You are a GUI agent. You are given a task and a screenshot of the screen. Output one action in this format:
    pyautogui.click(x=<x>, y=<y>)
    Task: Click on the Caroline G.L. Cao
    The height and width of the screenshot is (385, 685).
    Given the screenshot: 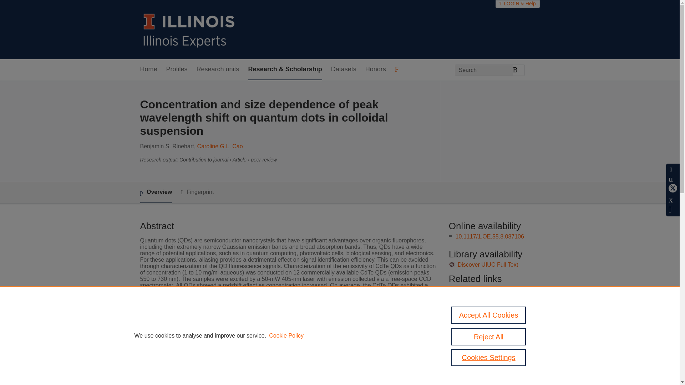 What is the action you would take?
    pyautogui.click(x=220, y=146)
    